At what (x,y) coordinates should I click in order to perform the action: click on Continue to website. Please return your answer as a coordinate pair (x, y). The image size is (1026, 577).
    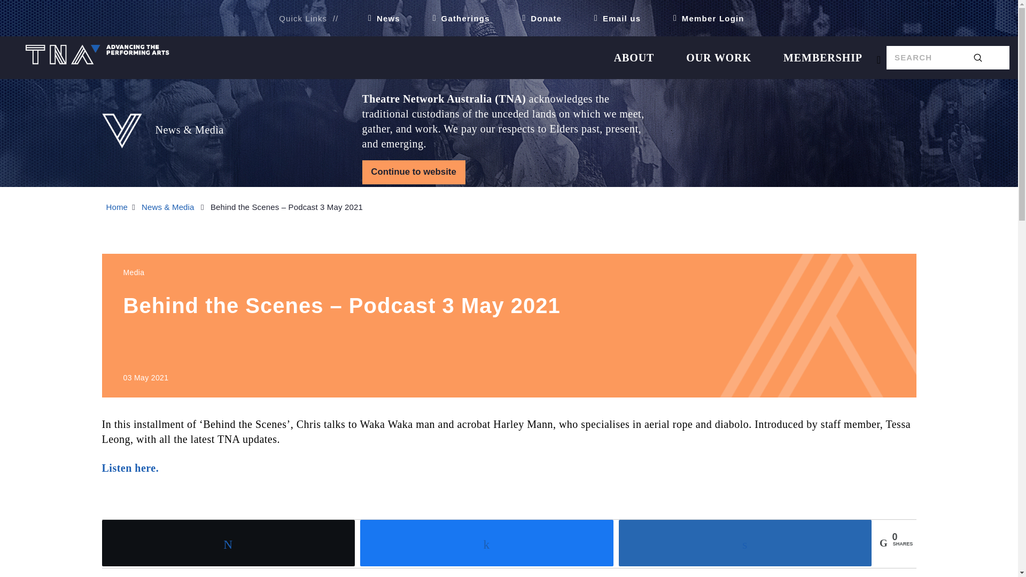
    Looking at the image, I should click on (414, 172).